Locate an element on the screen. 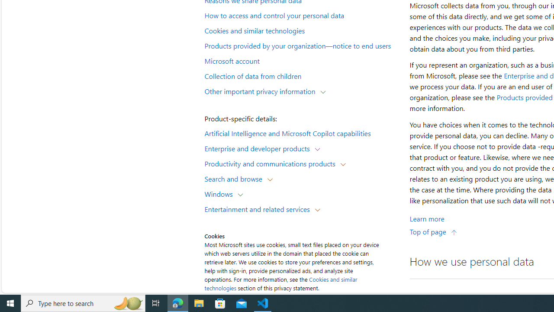 The width and height of the screenshot is (554, 312). Microsoft account is located at coordinates (301, 60).